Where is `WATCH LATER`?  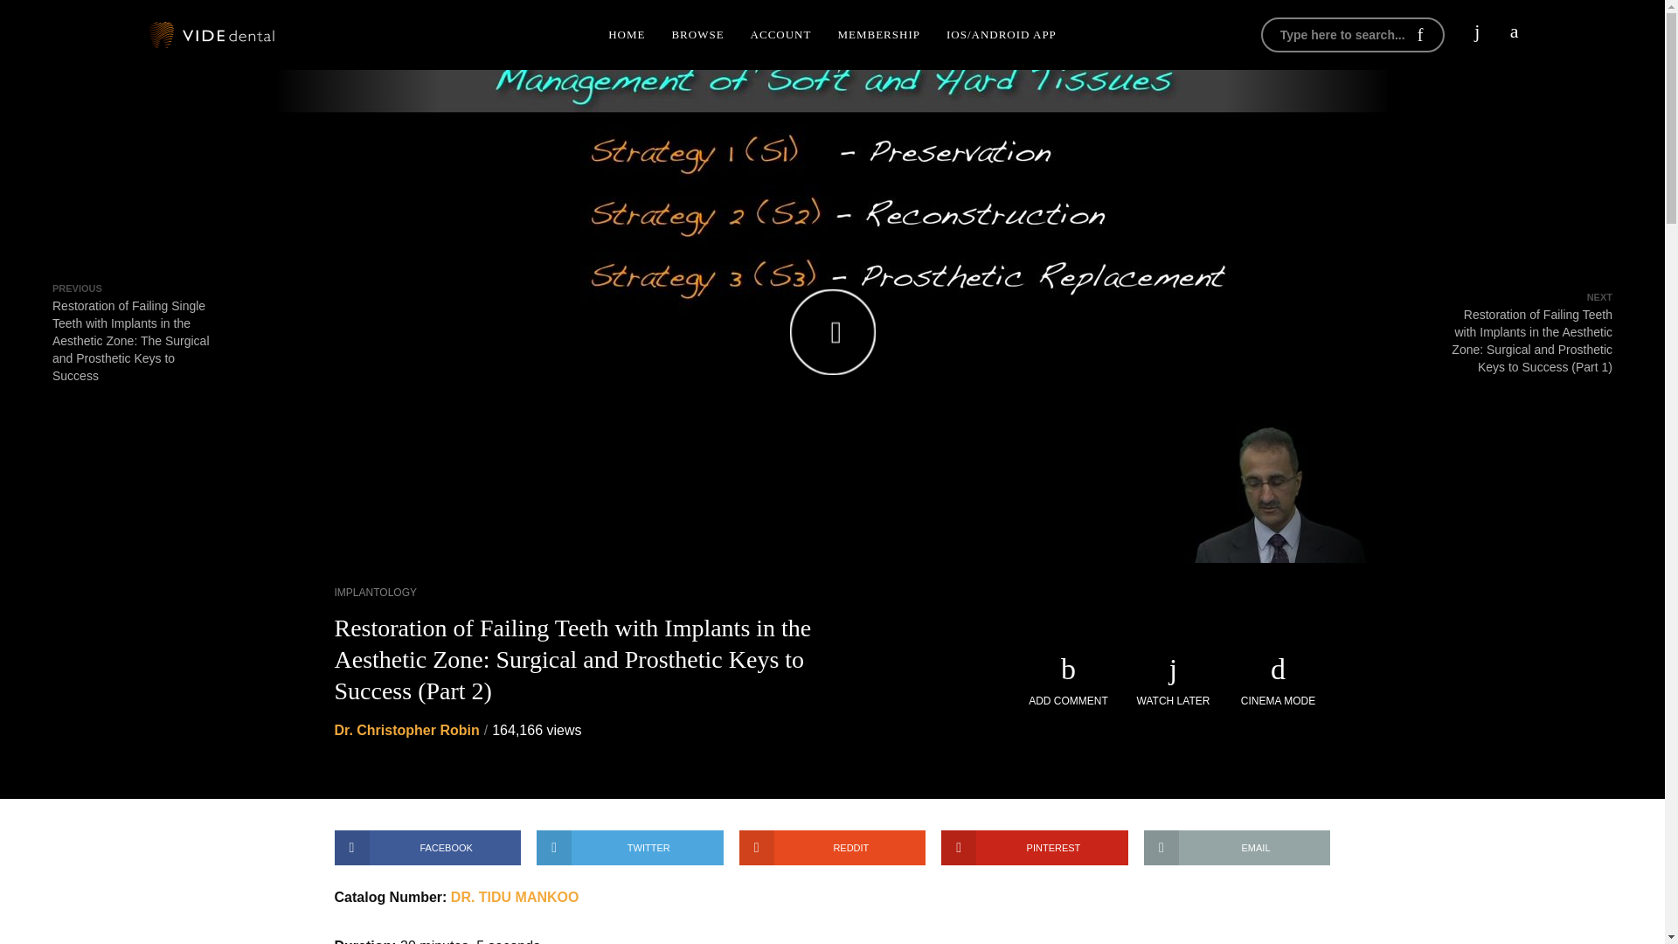
WATCH LATER is located at coordinates (1173, 682).